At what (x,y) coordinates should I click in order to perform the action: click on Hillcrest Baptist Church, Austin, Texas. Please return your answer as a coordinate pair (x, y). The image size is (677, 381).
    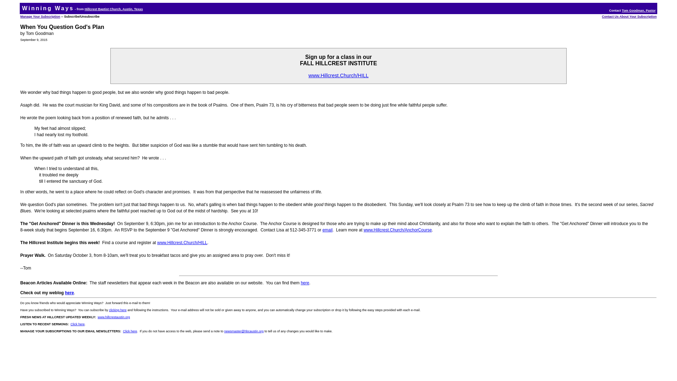
    Looking at the image, I should click on (114, 9).